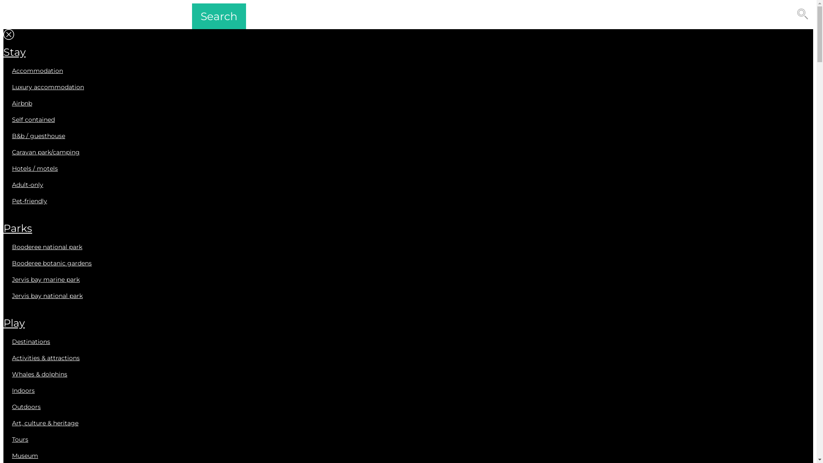 The image size is (823, 463). I want to click on play, so click(14, 323).